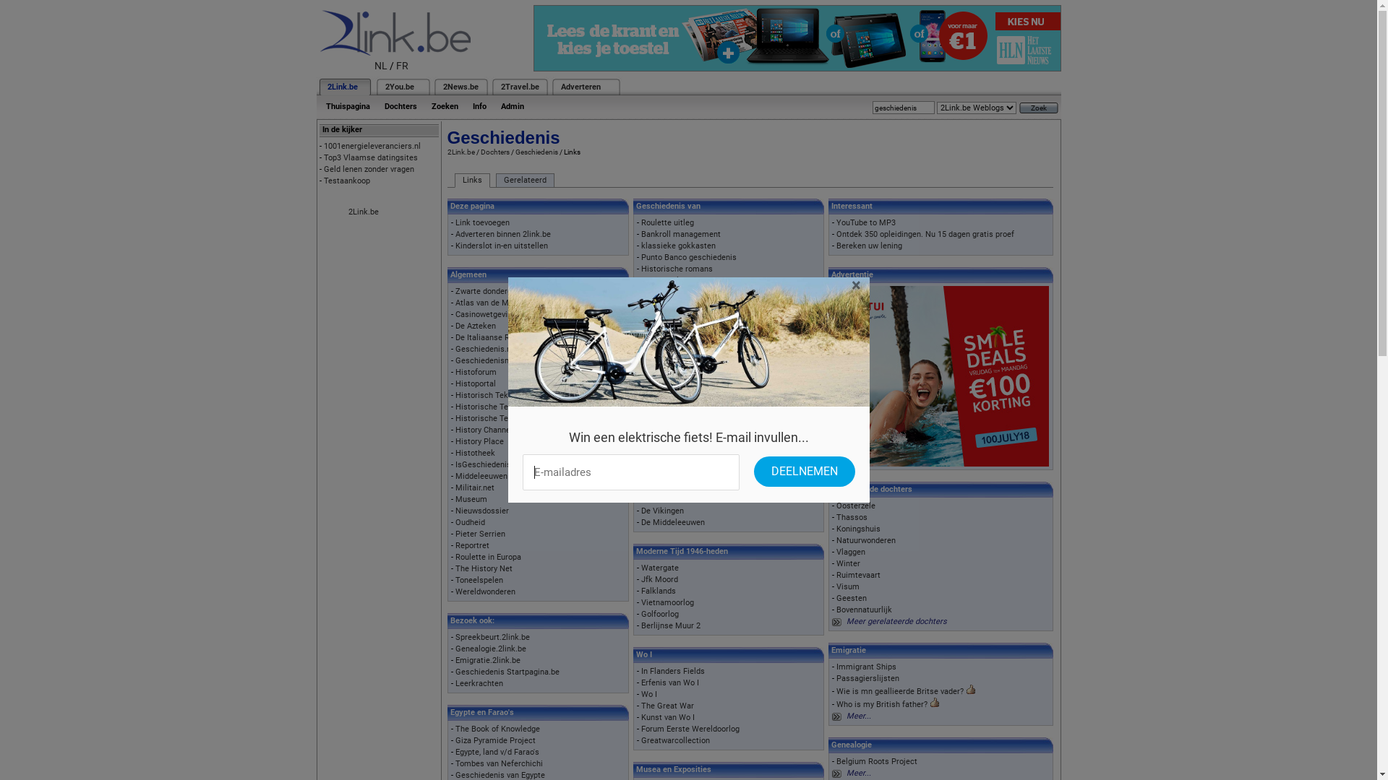  What do you see at coordinates (673, 523) in the screenshot?
I see `De Middeleeuwen` at bounding box center [673, 523].